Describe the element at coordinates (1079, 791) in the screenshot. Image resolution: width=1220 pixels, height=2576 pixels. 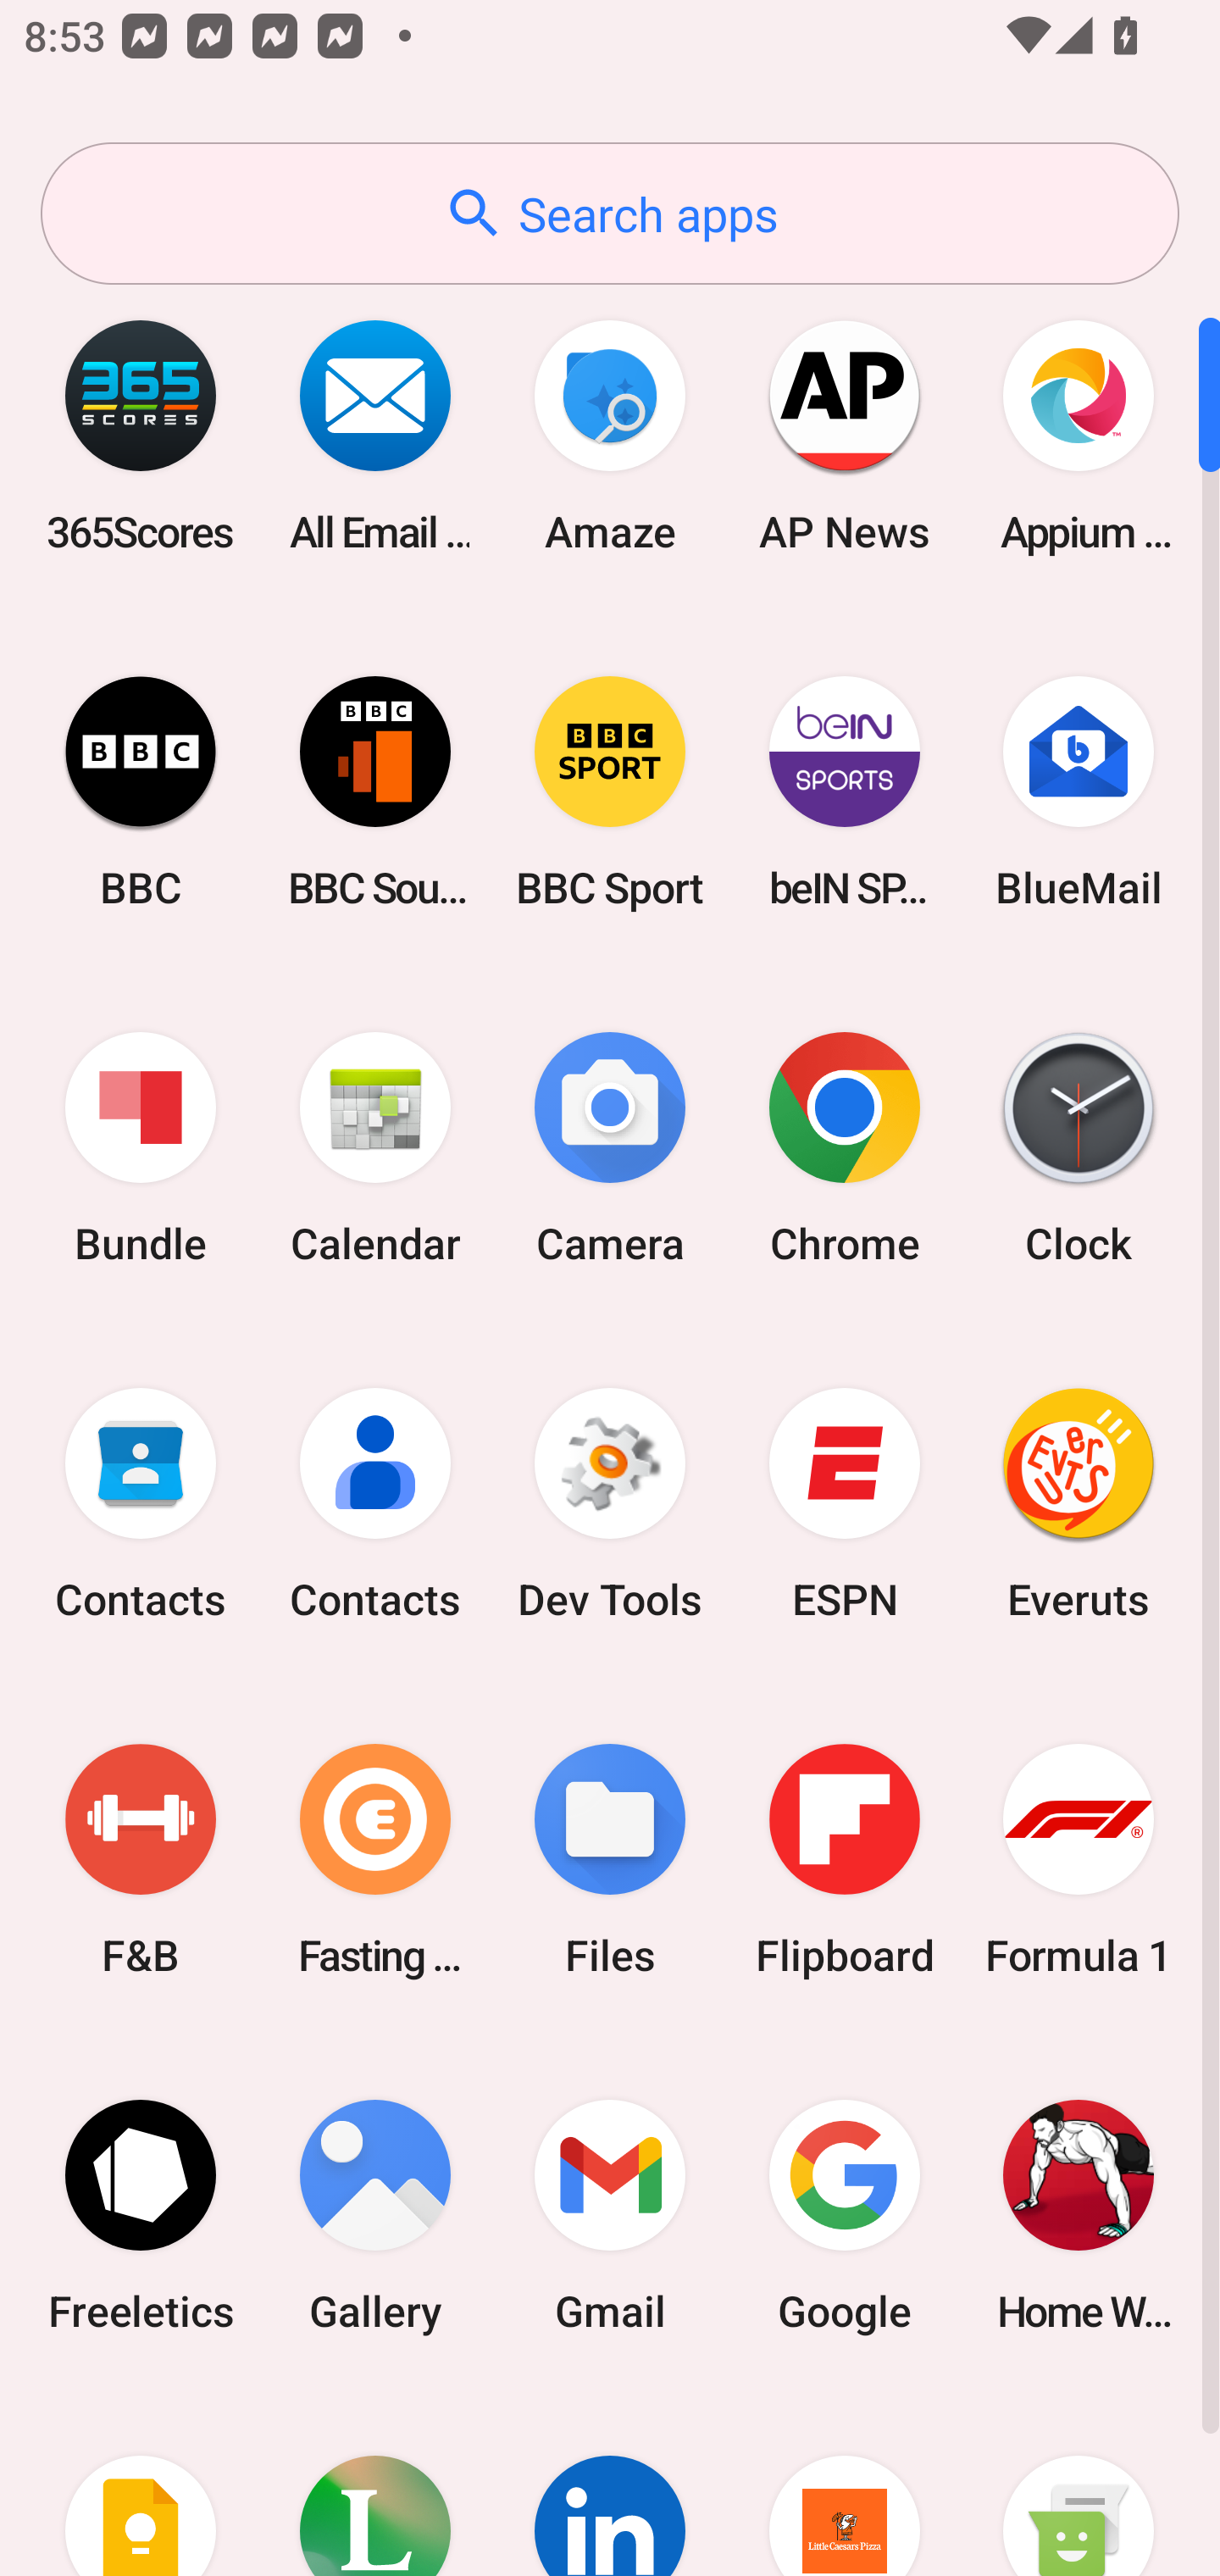
I see `BlueMail` at that location.